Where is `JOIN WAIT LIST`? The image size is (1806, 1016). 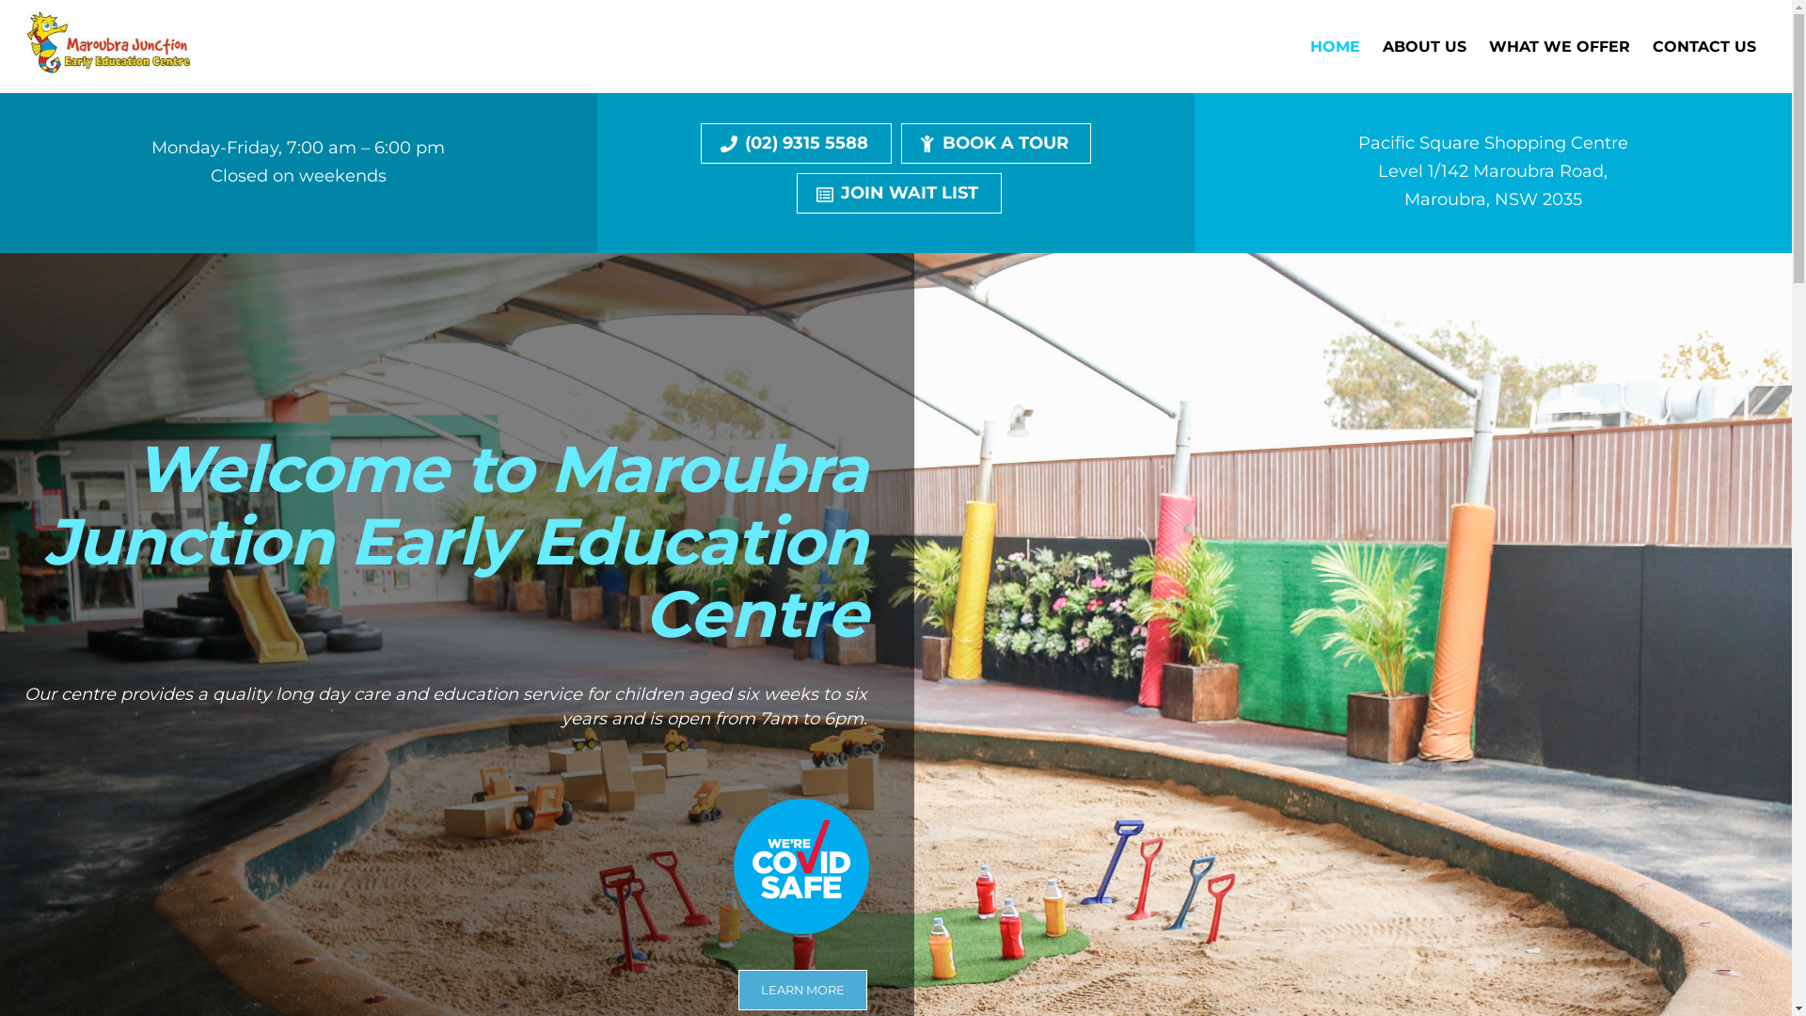
JOIN WAIT LIST is located at coordinates (899, 194).